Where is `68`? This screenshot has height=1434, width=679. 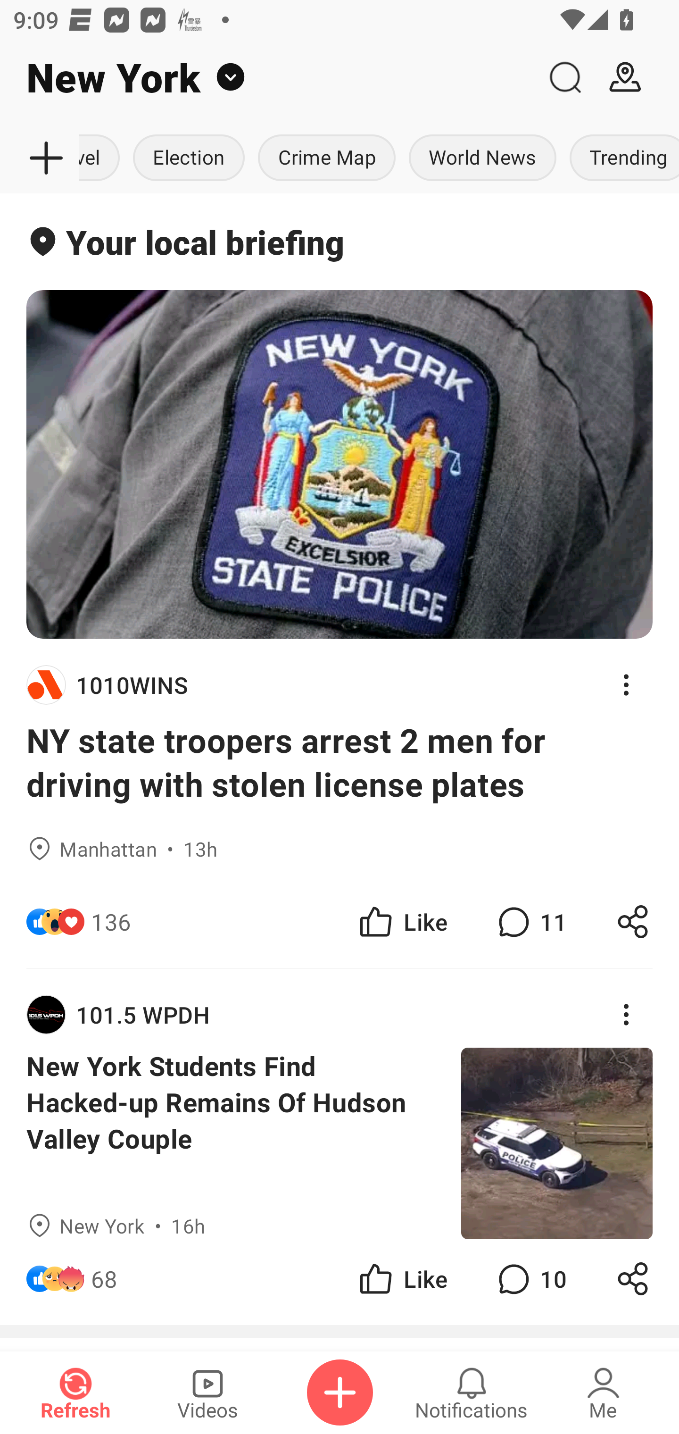
68 is located at coordinates (104, 1278).